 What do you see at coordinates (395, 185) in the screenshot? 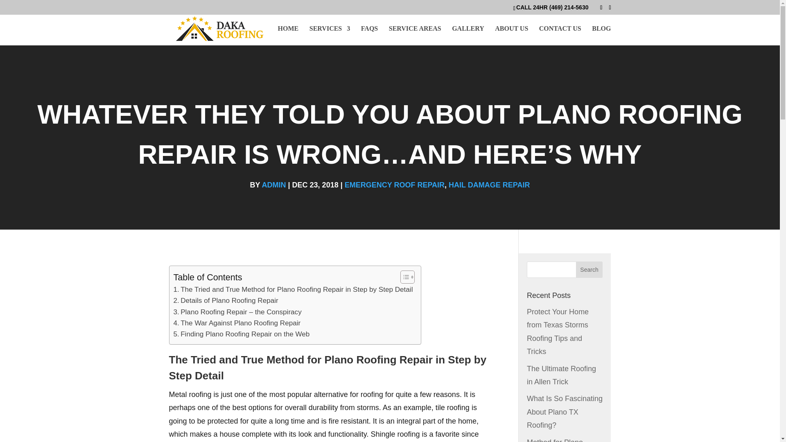
I see `EMERGENCY ROOF REPAIR` at bounding box center [395, 185].